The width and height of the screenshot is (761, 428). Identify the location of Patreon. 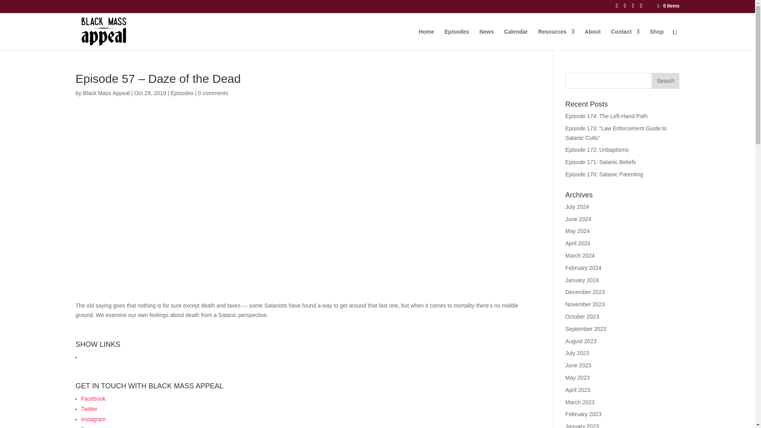
(90, 427).